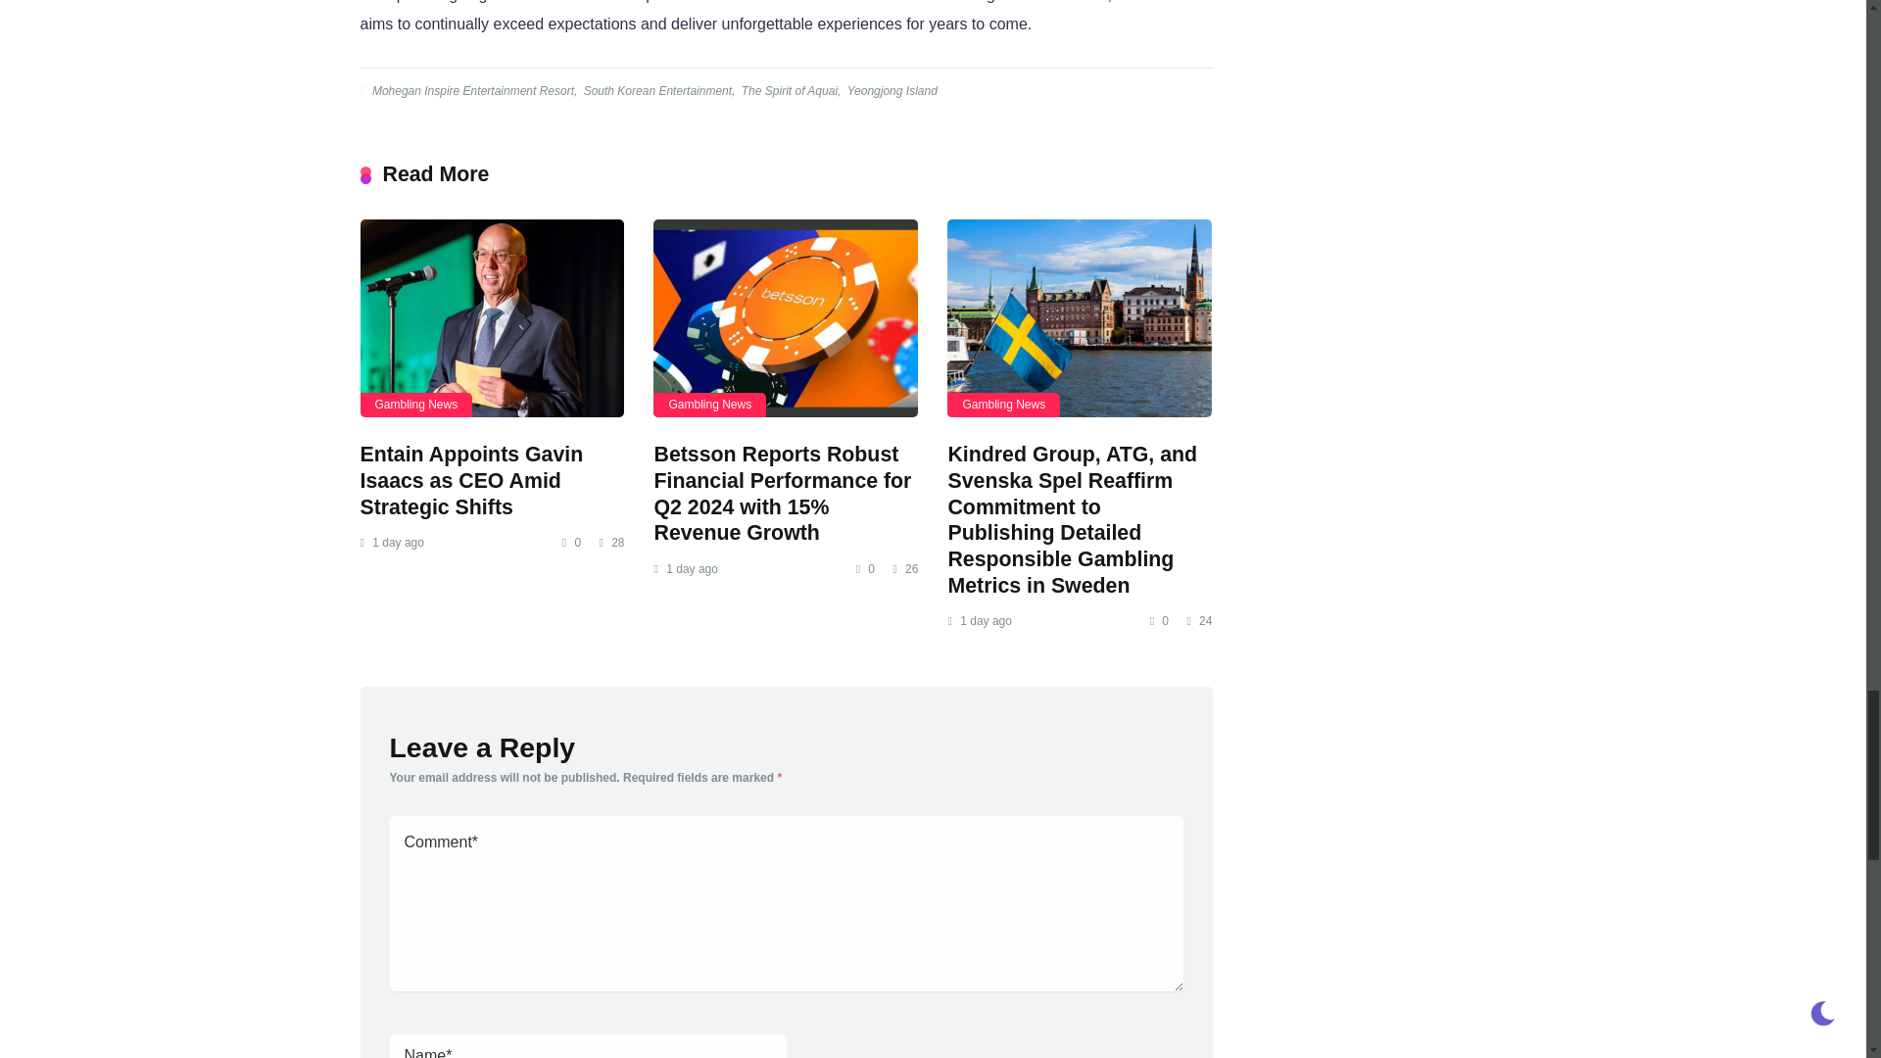 The width and height of the screenshot is (1881, 1058). I want to click on Gambling News, so click(417, 404).